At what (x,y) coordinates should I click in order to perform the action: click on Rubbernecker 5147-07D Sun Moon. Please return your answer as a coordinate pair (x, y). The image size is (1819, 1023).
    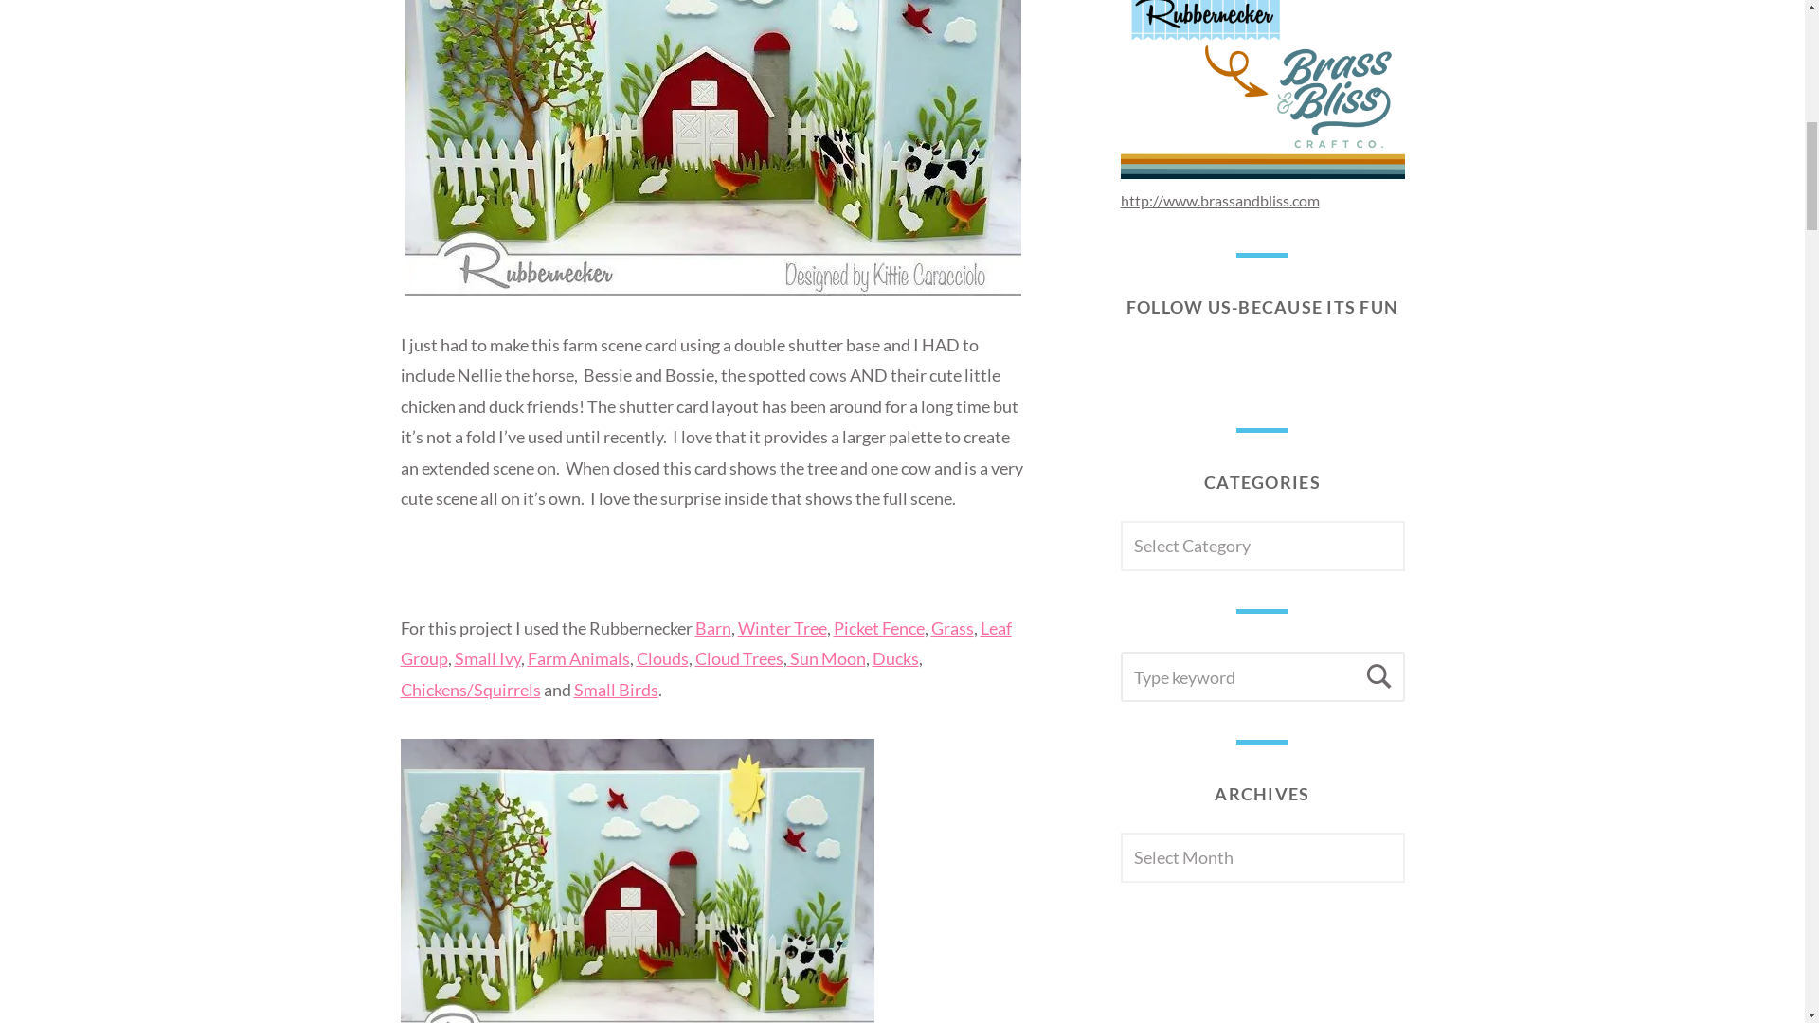
    Looking at the image, I should click on (825, 657).